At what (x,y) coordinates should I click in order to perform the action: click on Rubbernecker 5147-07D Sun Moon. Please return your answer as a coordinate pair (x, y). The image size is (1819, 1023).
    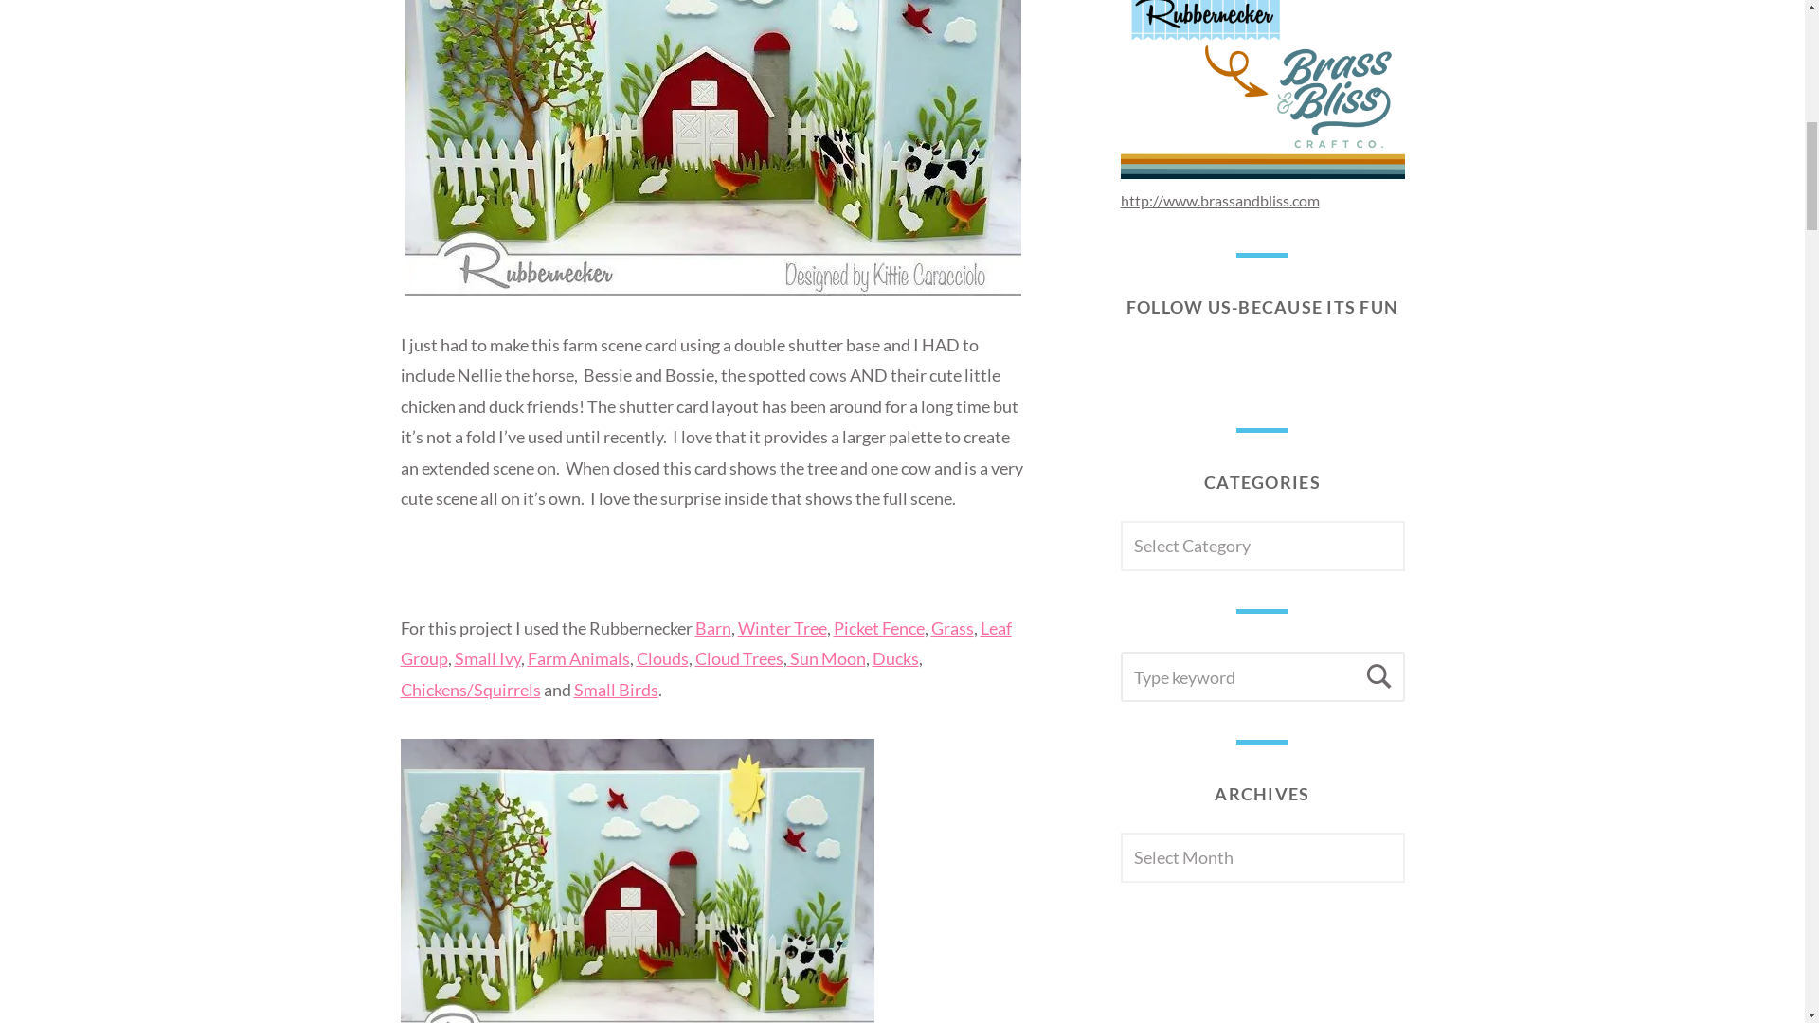
    Looking at the image, I should click on (825, 657).